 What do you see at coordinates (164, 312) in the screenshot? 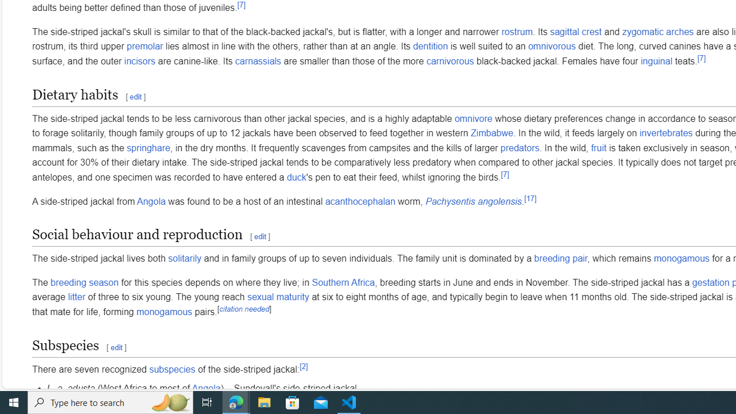
I see `monogamous` at bounding box center [164, 312].